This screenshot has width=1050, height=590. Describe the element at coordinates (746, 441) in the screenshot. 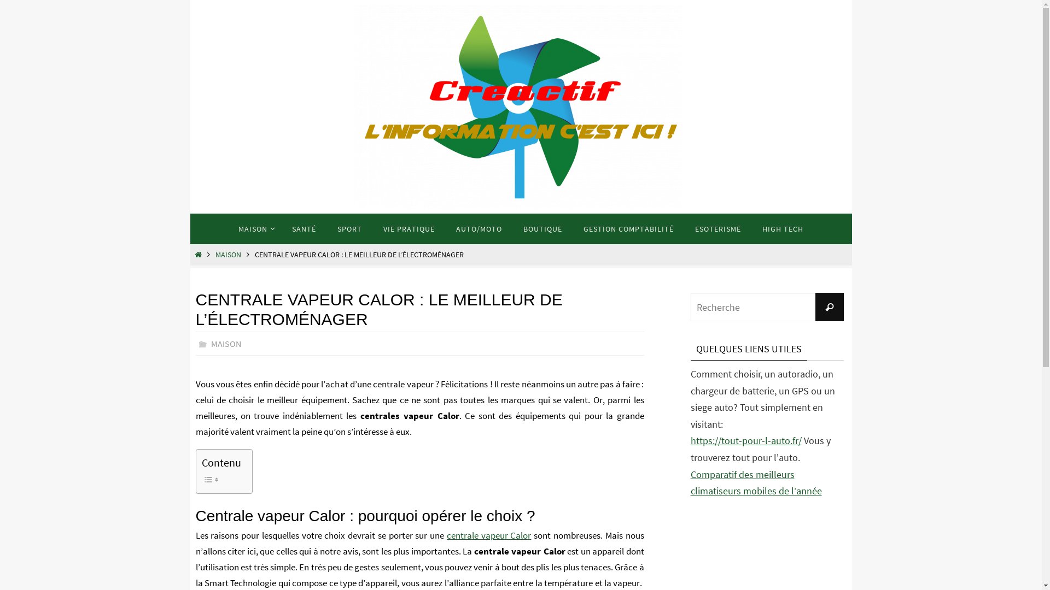

I see `https://tout-pour-l-auto.fr/` at that location.